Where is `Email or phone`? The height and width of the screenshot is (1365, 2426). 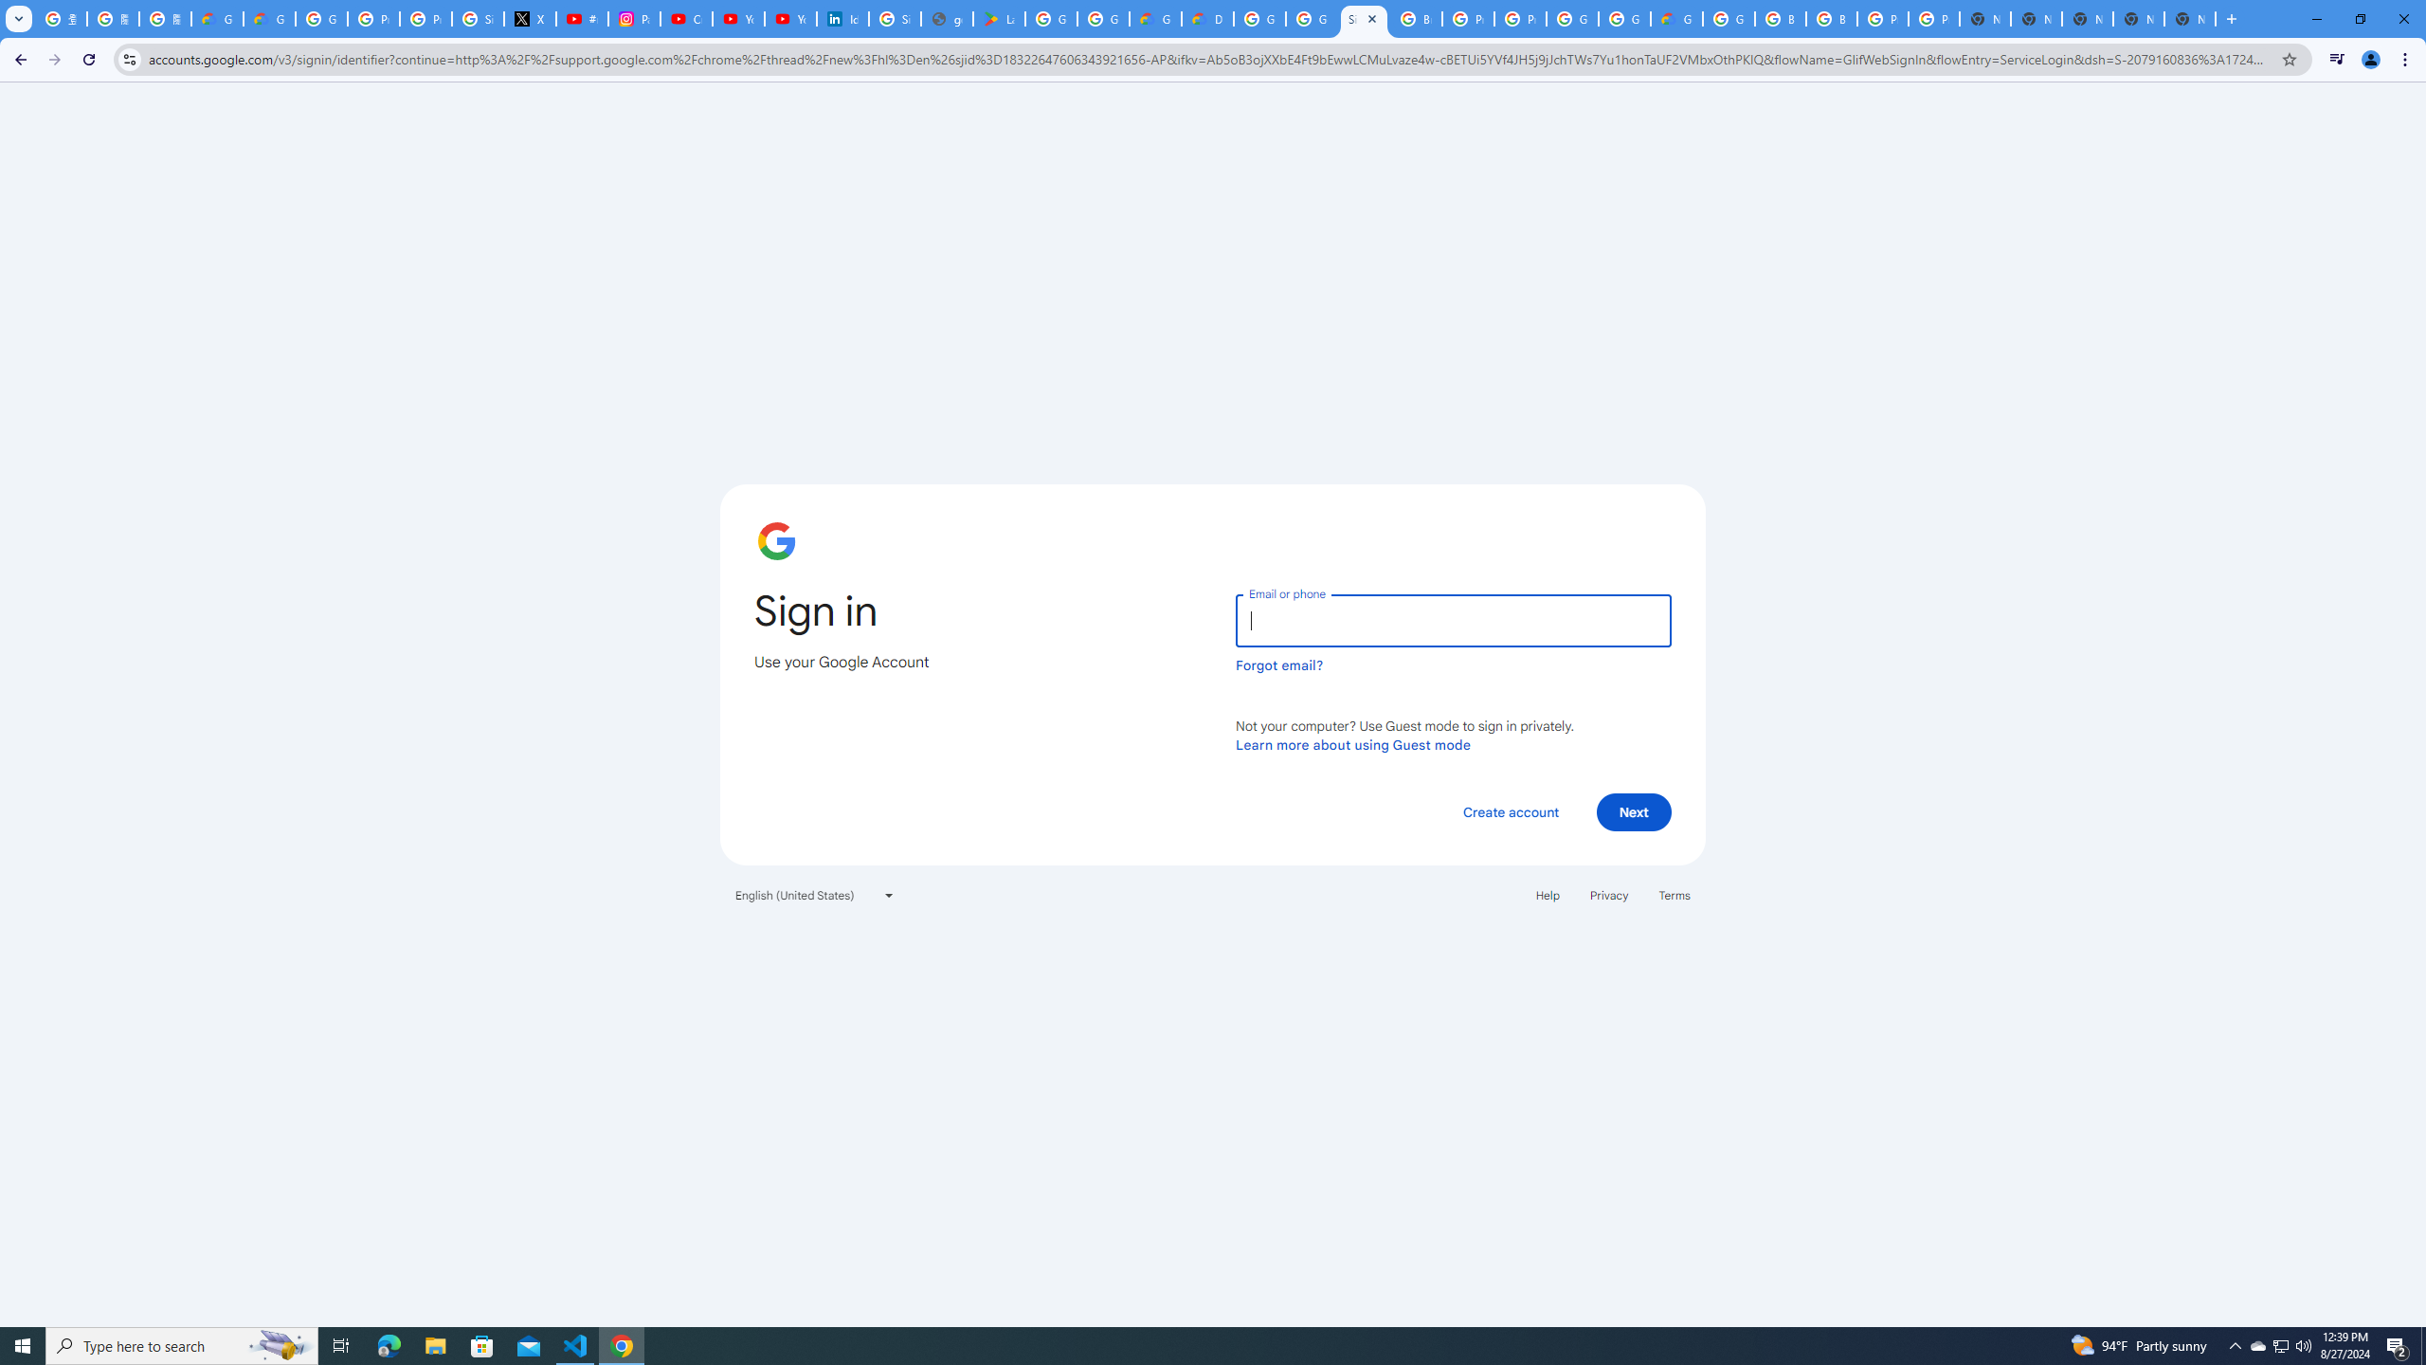 Email or phone is located at coordinates (1453, 620).